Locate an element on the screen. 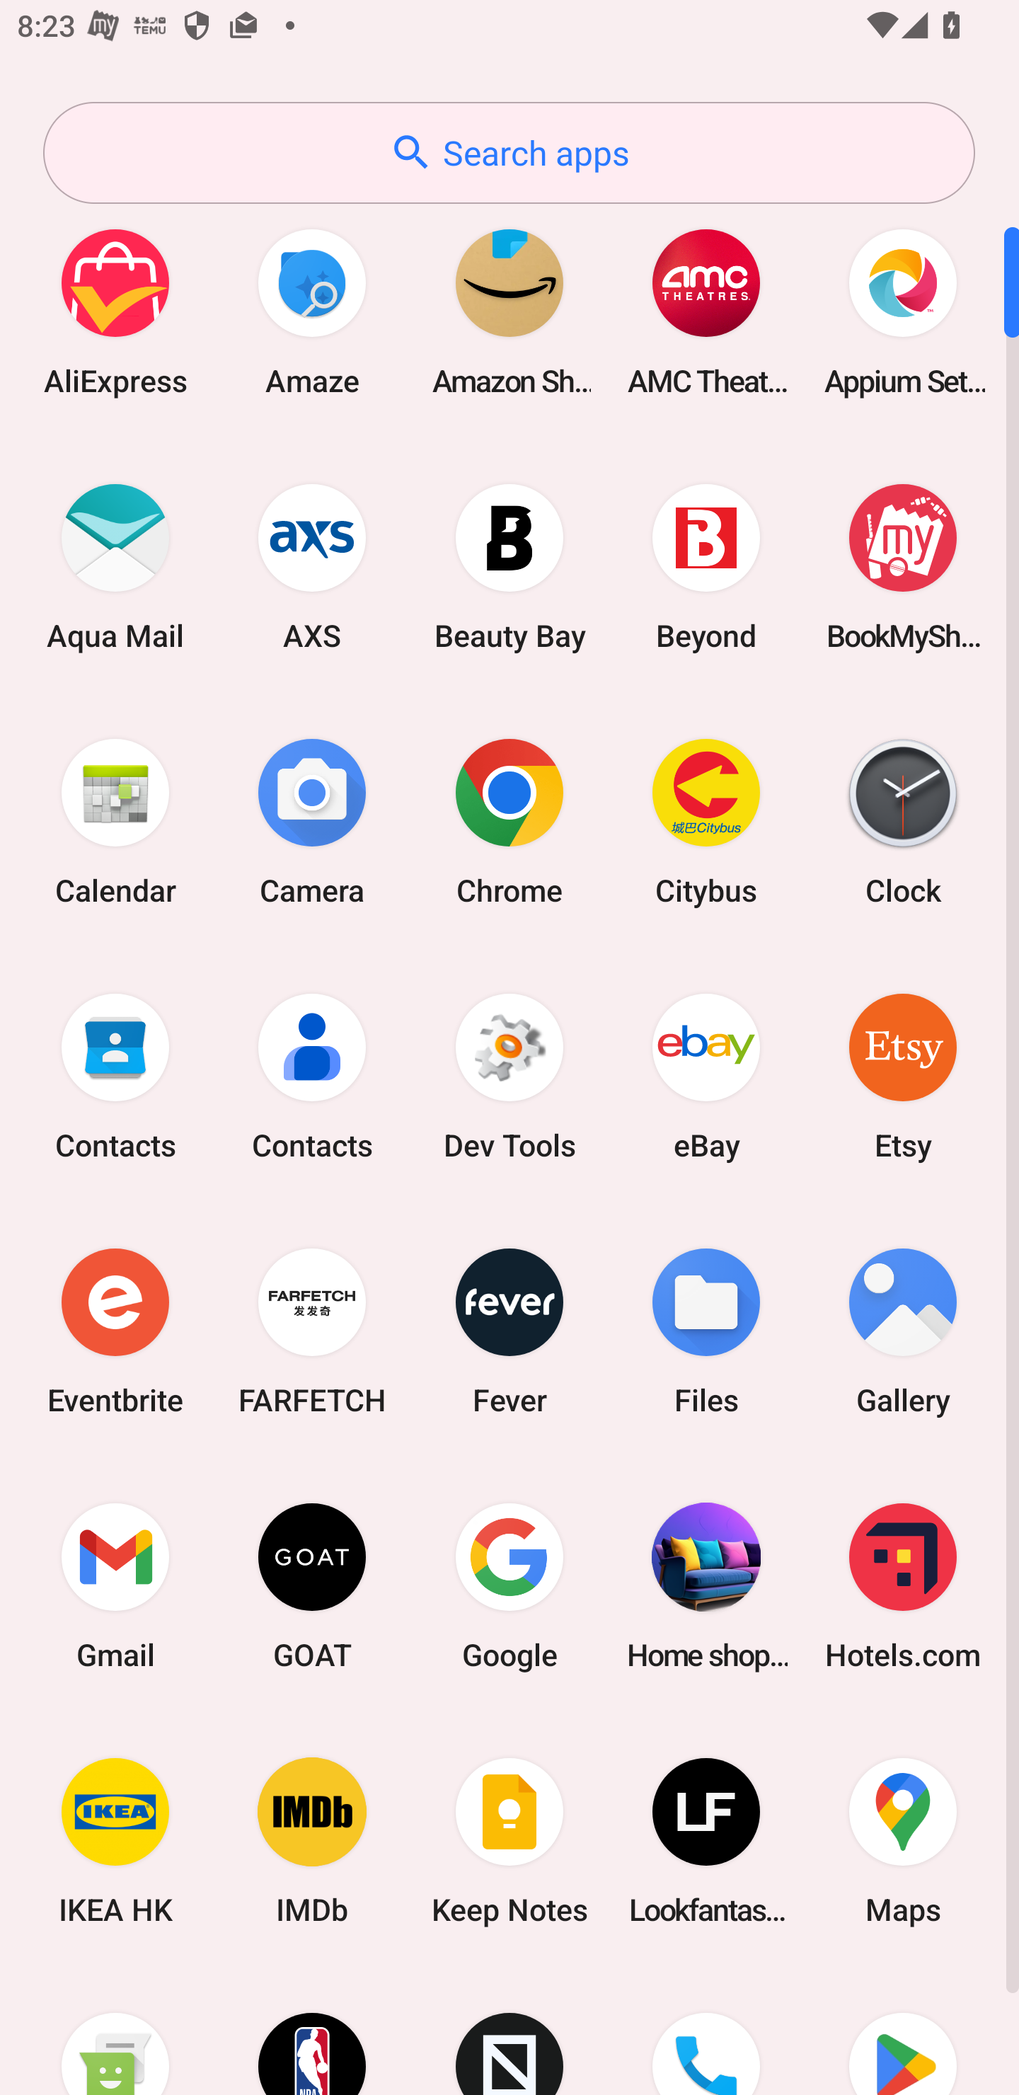  Chrome is located at coordinates (509, 821).